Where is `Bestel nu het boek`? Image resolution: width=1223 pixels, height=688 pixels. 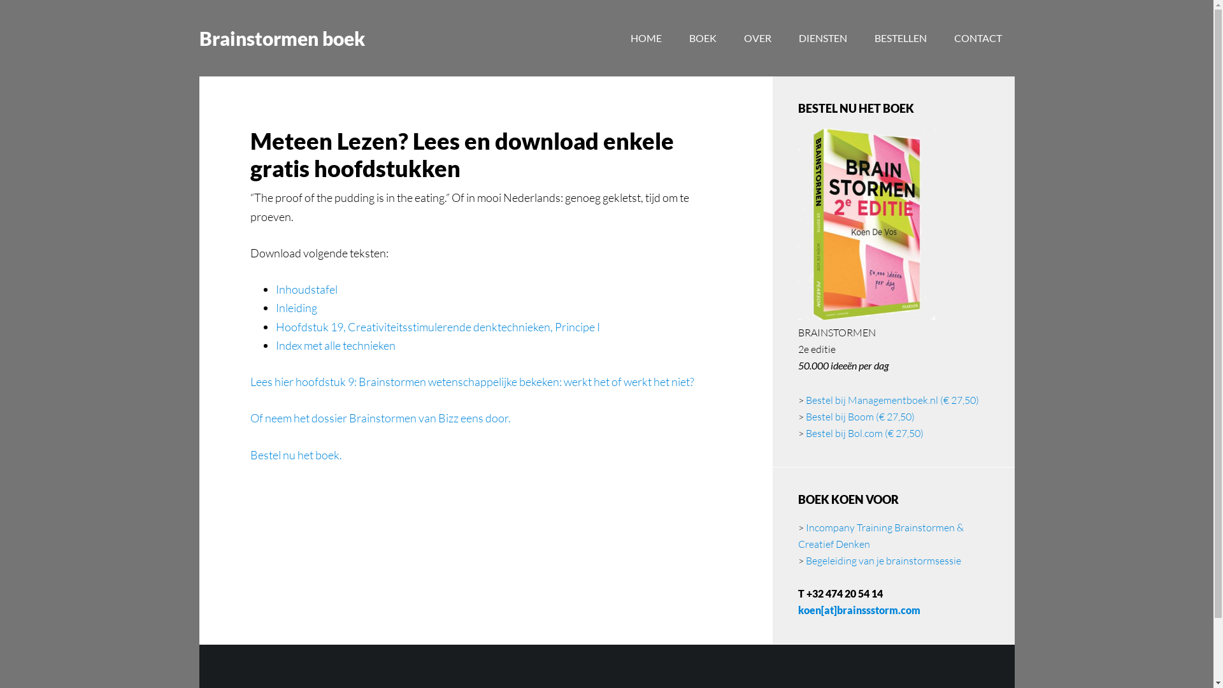
Bestel nu het boek is located at coordinates (866, 316).